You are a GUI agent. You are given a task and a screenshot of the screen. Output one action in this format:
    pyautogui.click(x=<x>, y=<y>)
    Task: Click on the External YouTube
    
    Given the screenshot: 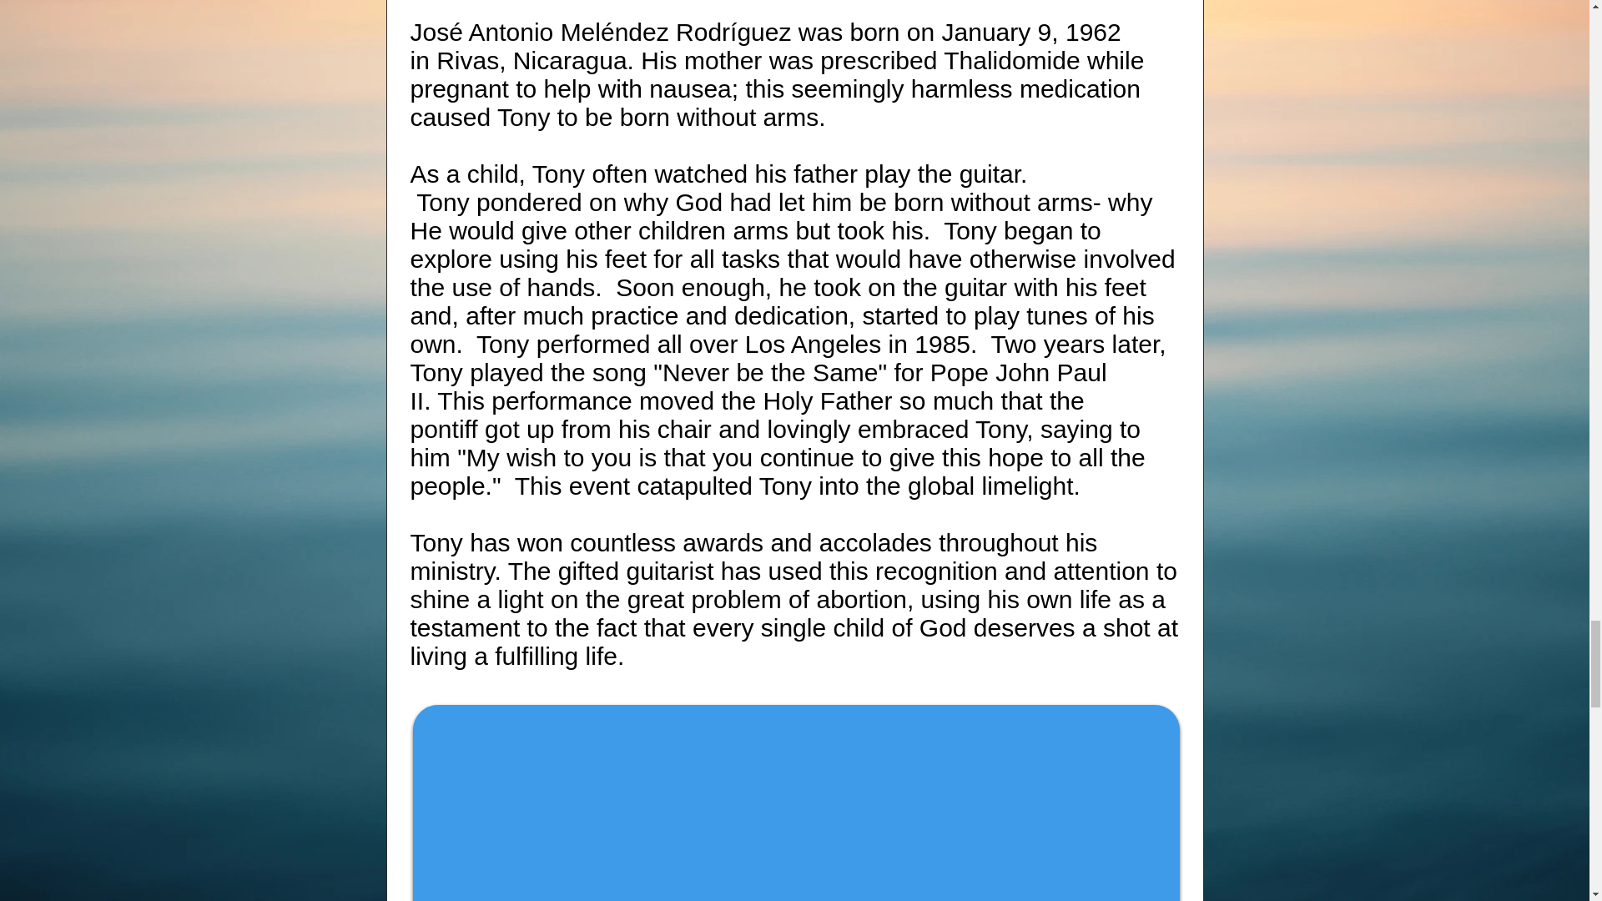 What is the action you would take?
    pyautogui.click(x=795, y=806)
    